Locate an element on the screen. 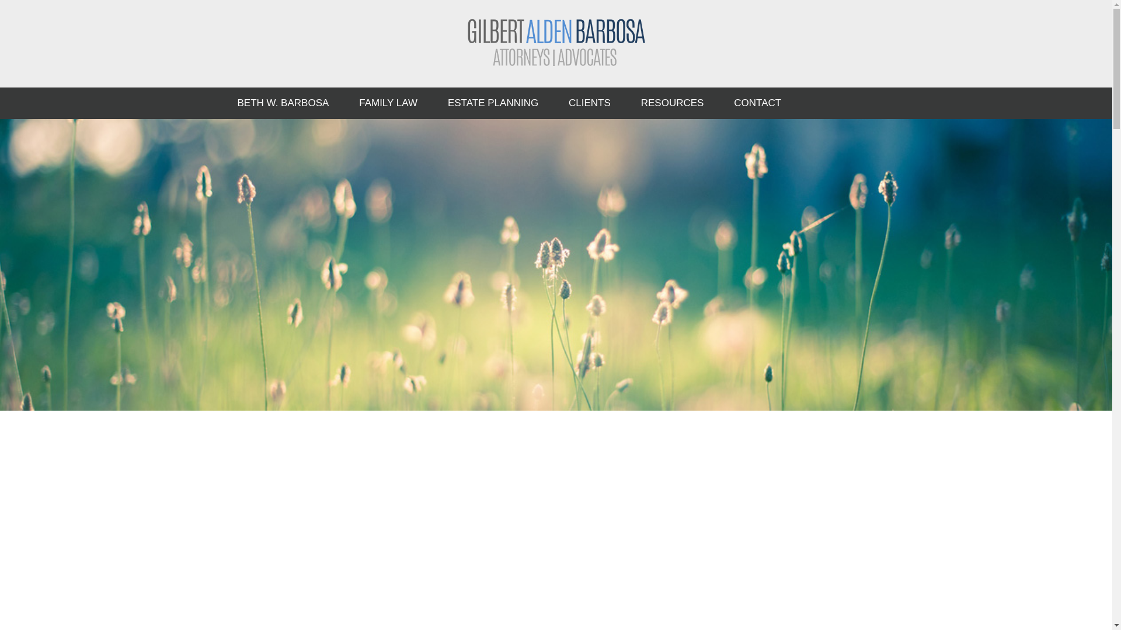 The height and width of the screenshot is (630, 1121). CONTACT is located at coordinates (757, 103).